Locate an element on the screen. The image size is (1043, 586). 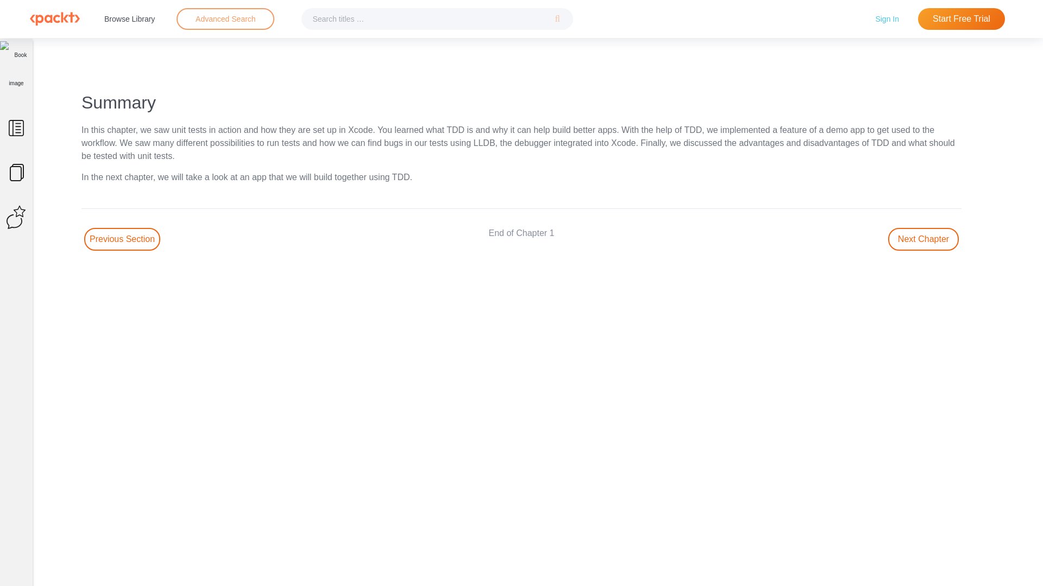
Advanced search is located at coordinates (225, 19).